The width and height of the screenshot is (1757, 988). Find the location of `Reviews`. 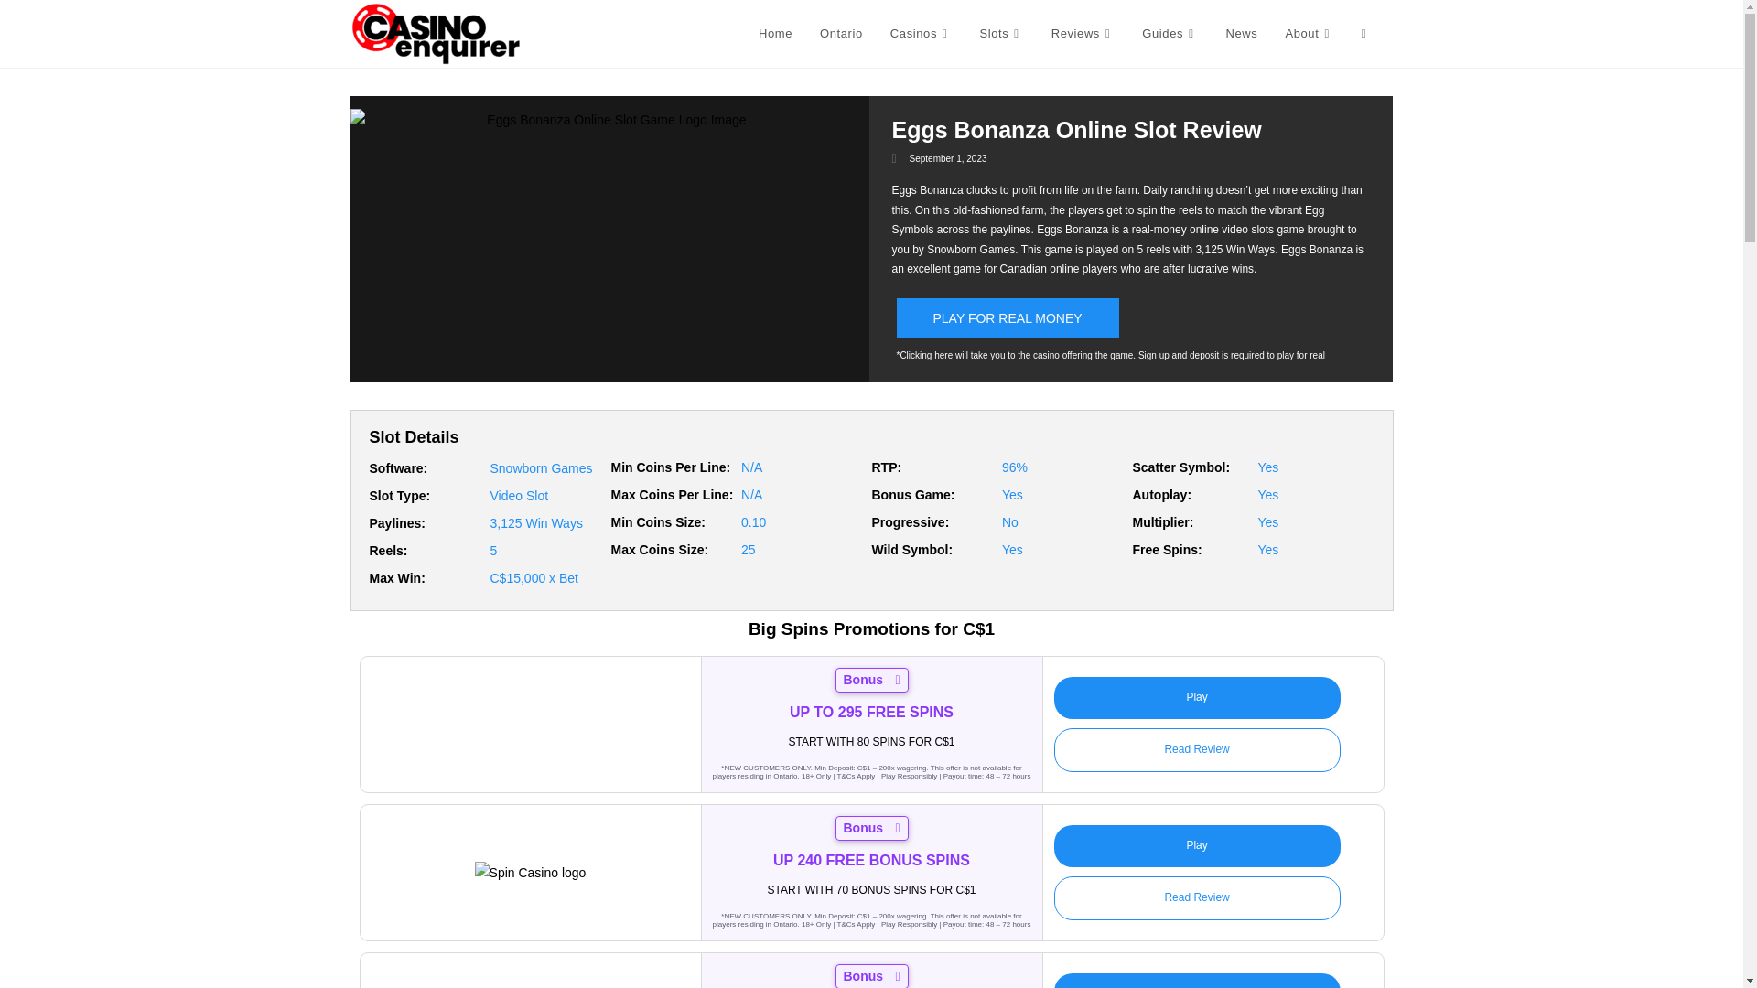

Reviews is located at coordinates (1083, 34).